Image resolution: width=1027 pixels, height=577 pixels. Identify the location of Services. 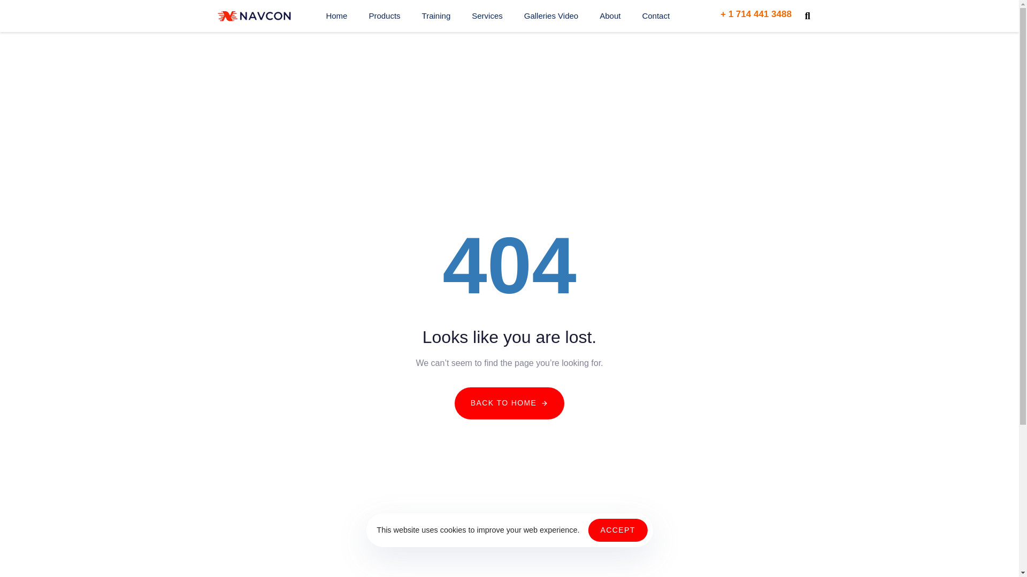
(487, 16).